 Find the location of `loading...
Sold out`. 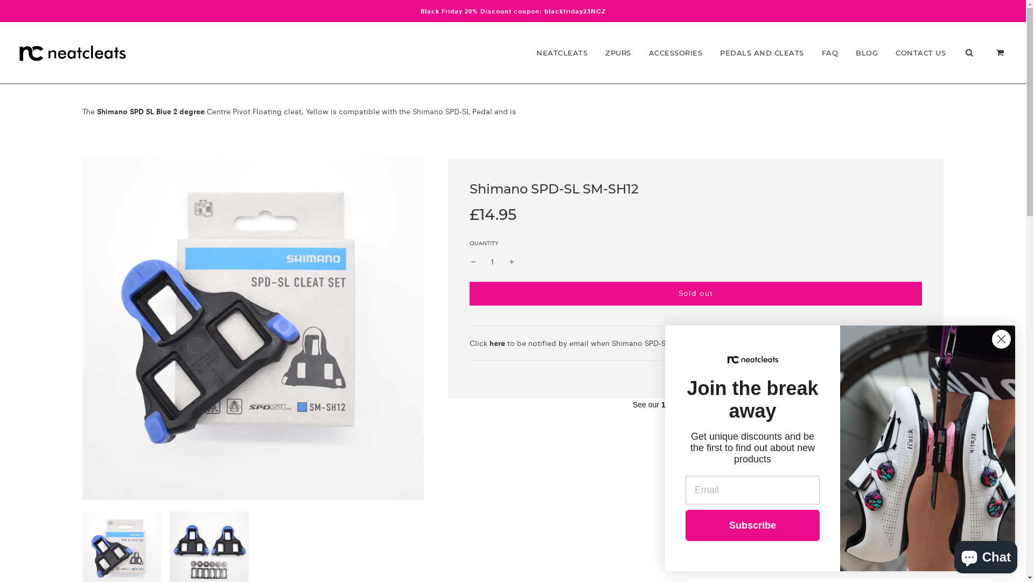

loading...
Sold out is located at coordinates (696, 294).